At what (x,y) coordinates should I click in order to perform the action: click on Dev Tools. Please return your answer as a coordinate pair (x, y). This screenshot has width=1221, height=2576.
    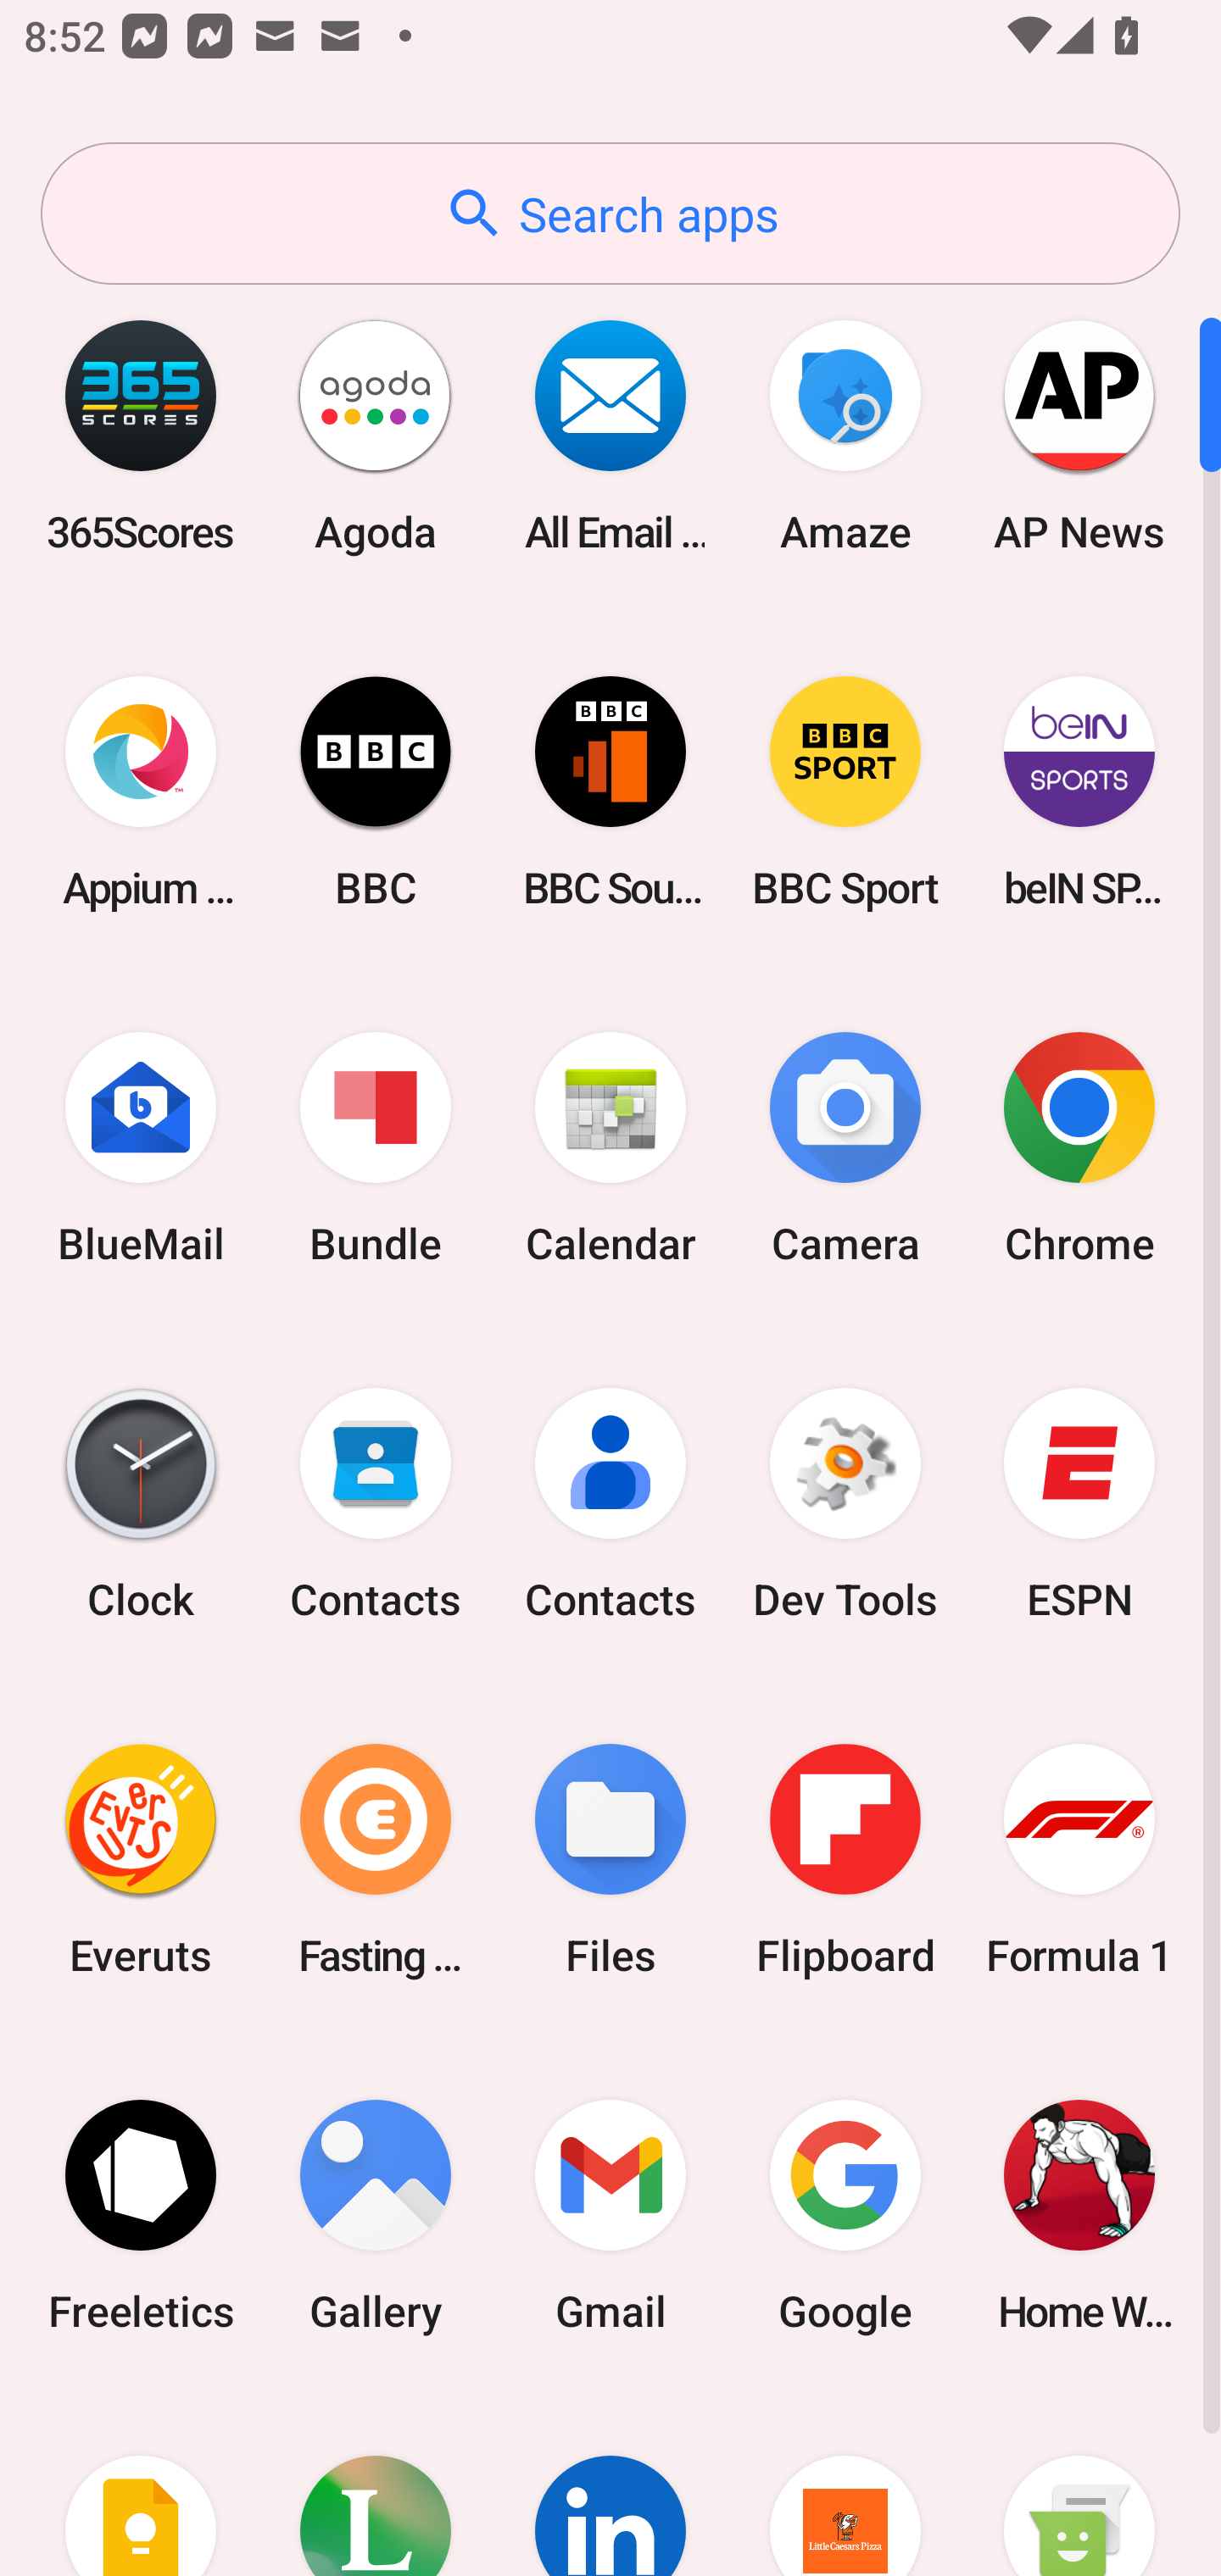
    Looking at the image, I should click on (845, 1504).